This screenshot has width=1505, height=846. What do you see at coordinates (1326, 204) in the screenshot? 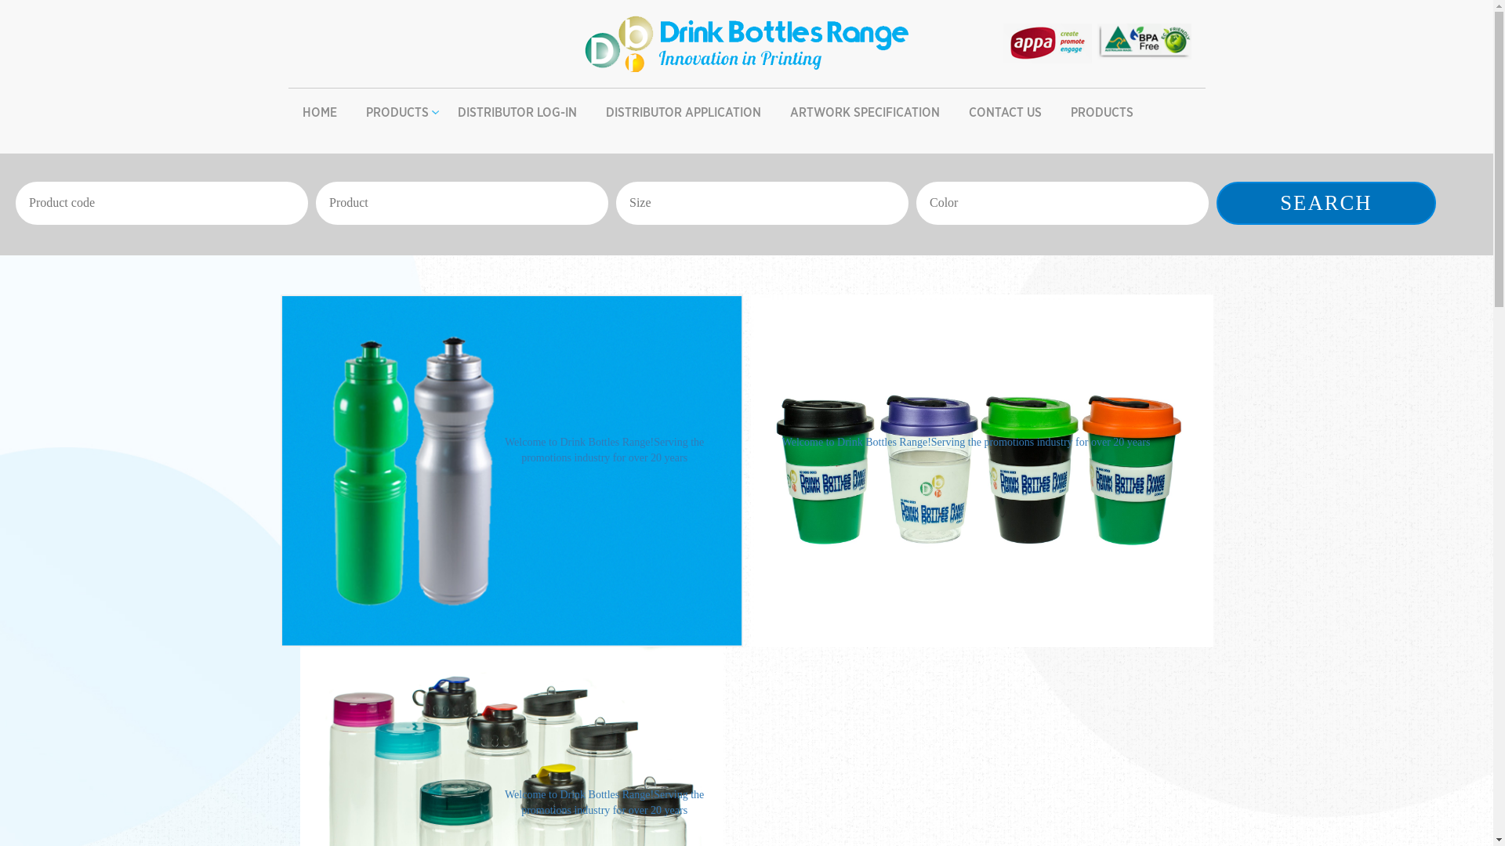
I see `Search` at bounding box center [1326, 204].